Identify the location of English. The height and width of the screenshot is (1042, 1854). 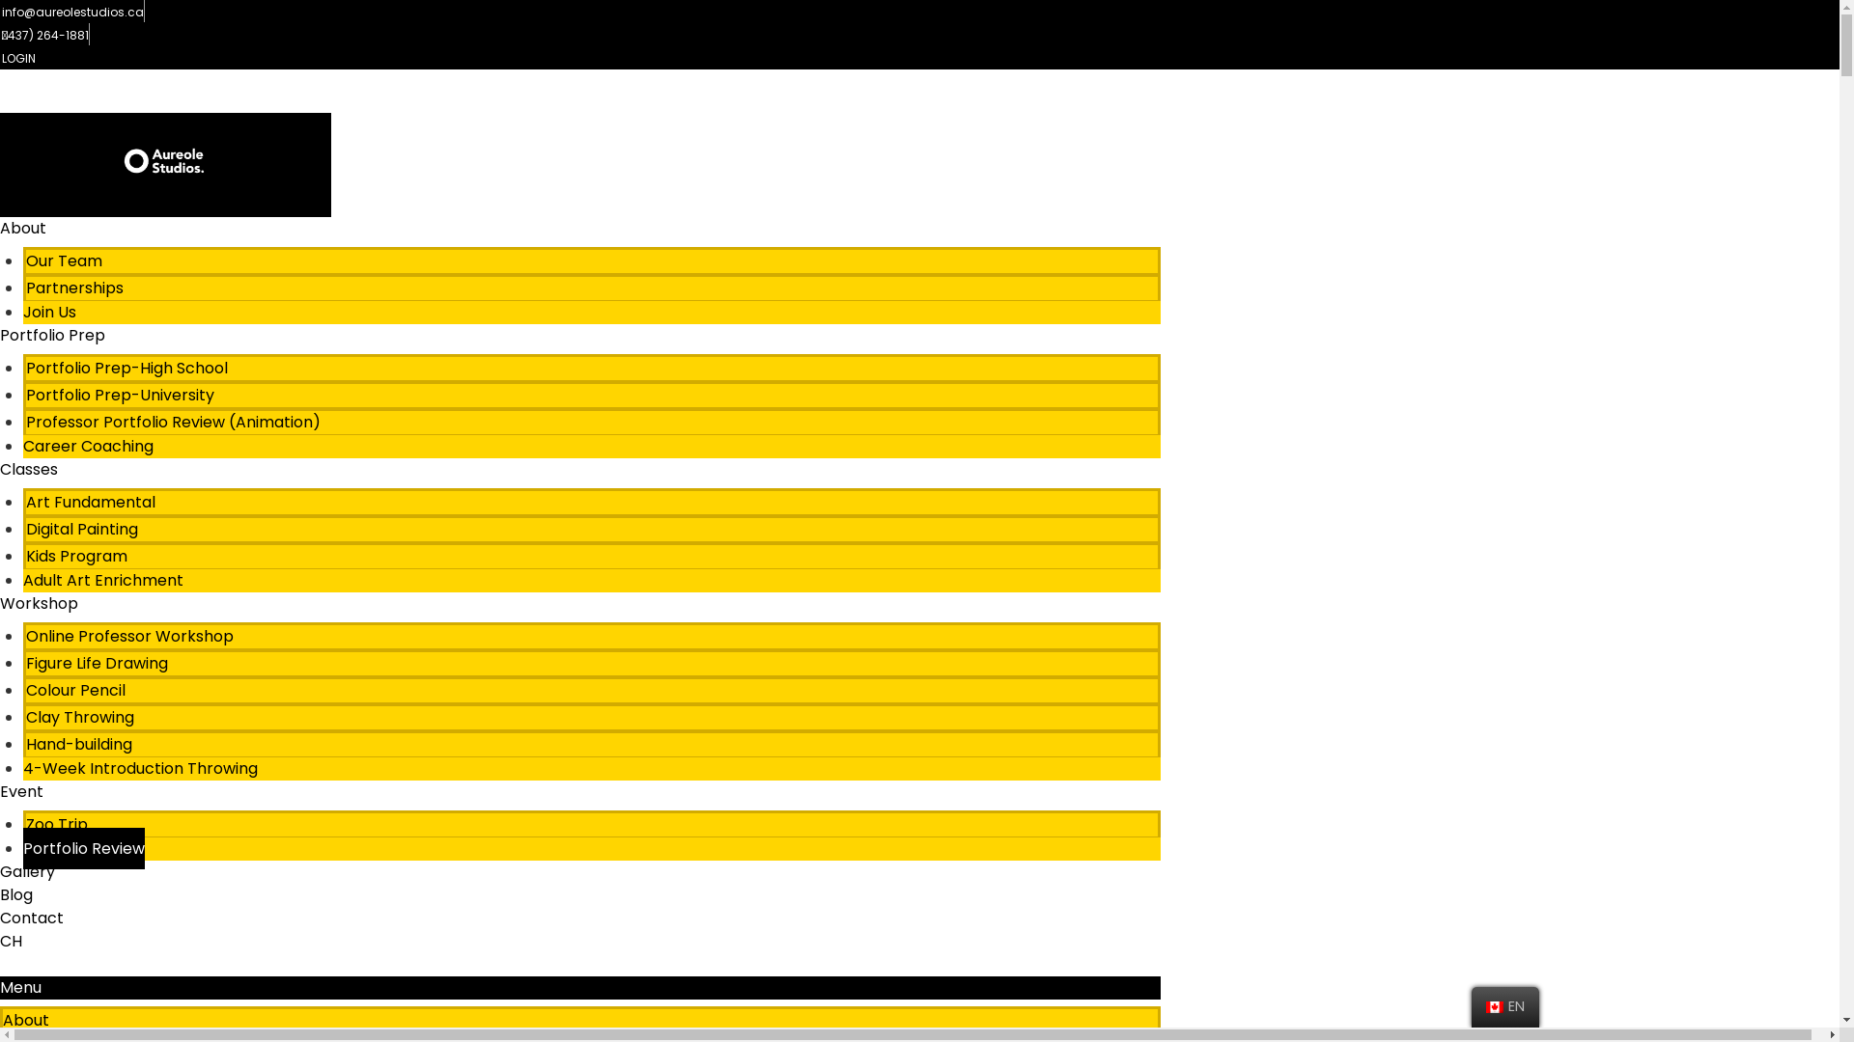
(1495, 1007).